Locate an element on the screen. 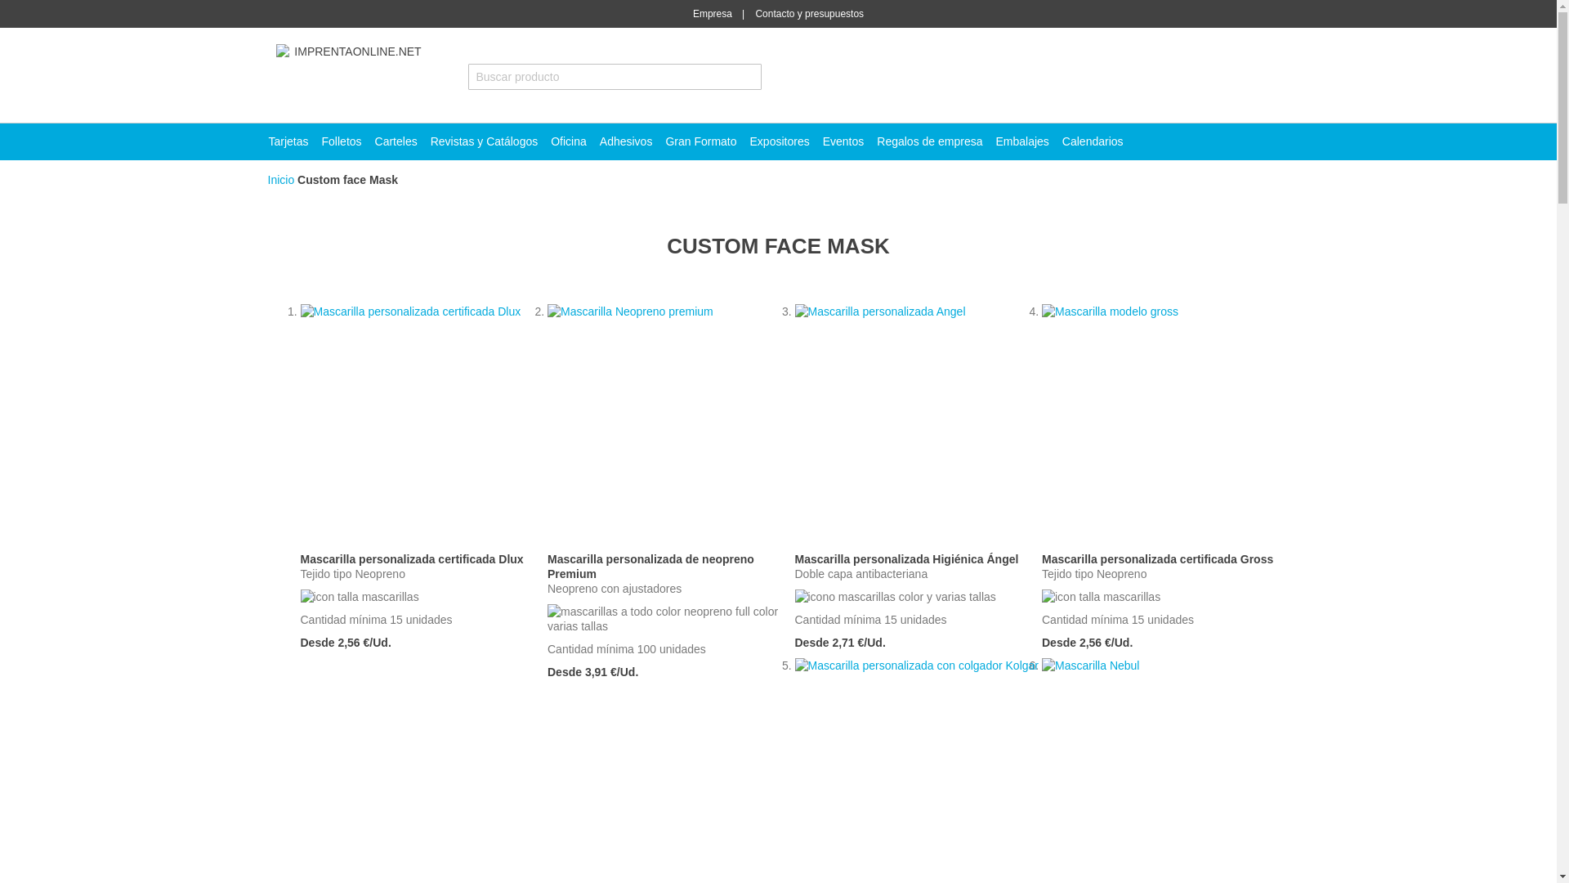 Image resolution: width=1569 pixels, height=883 pixels. Folletos is located at coordinates (342, 141).